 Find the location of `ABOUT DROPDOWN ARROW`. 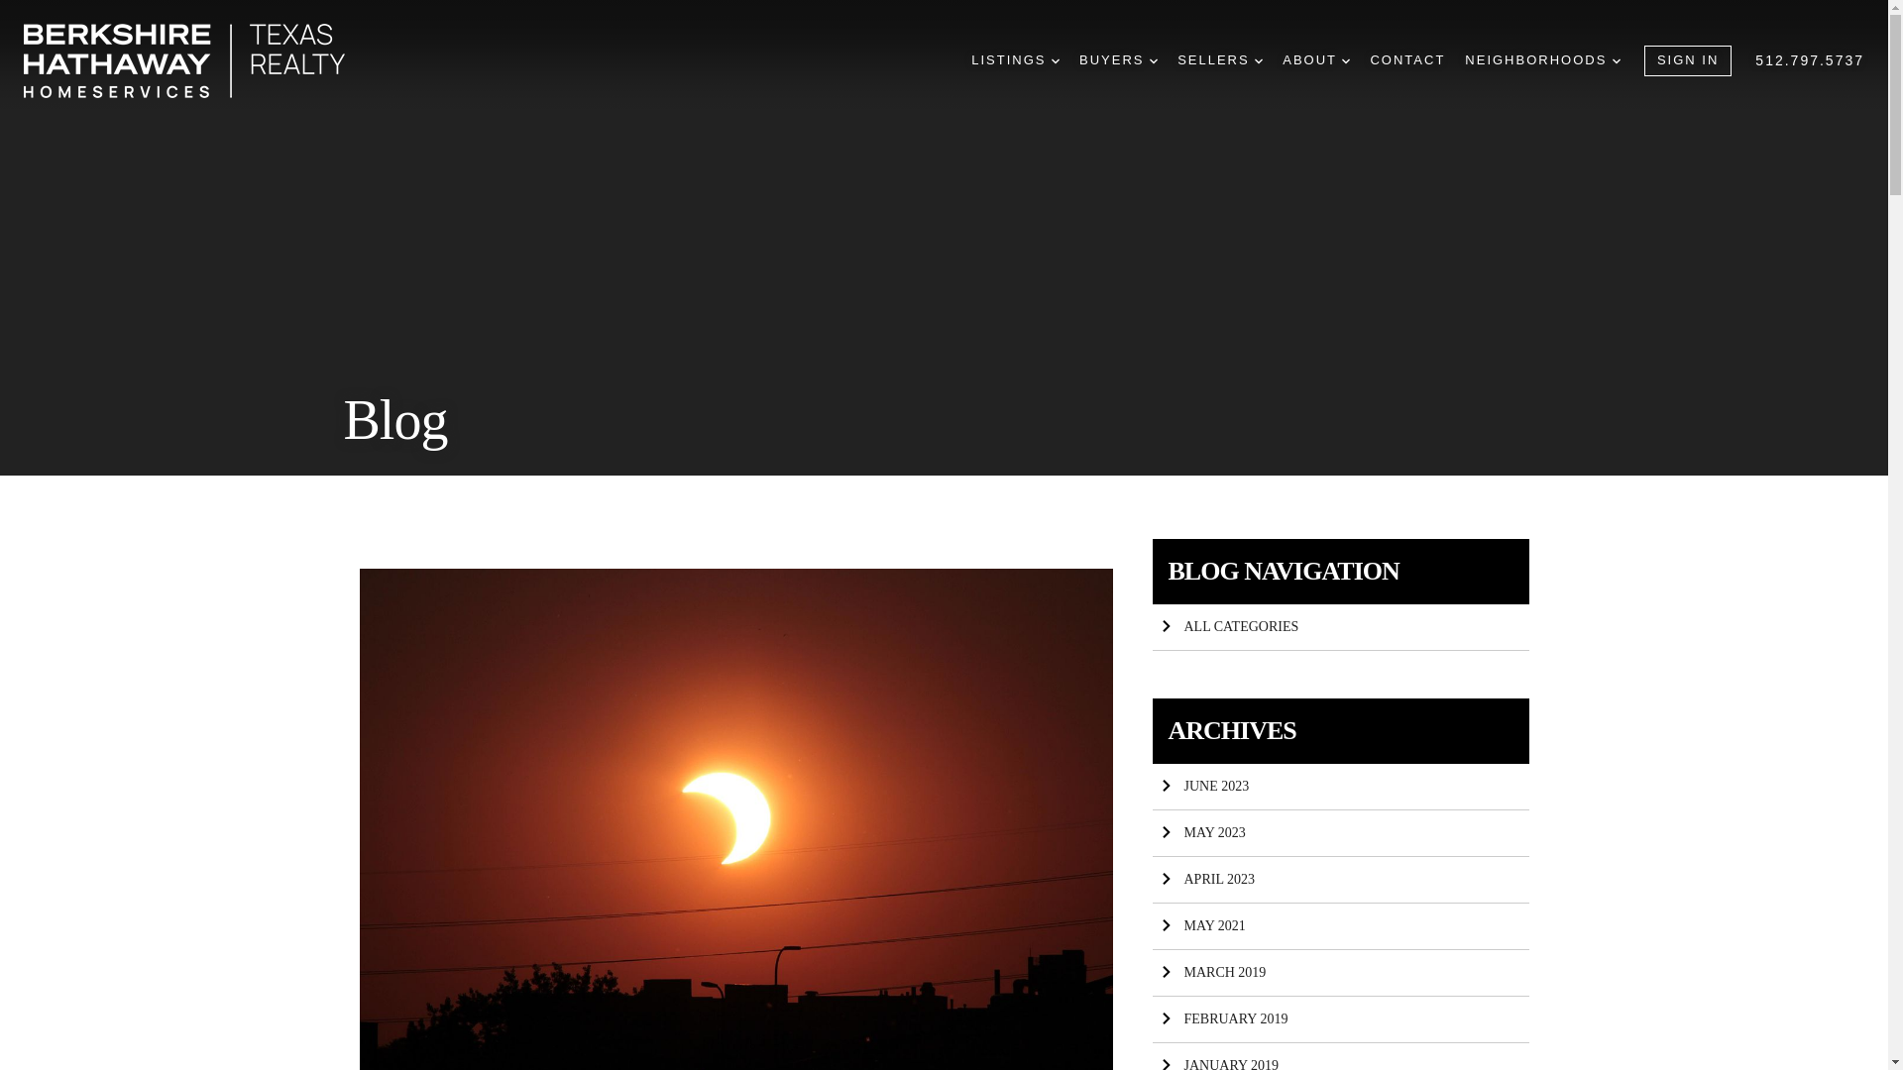

ABOUT DROPDOWN ARROW is located at coordinates (1316, 60).